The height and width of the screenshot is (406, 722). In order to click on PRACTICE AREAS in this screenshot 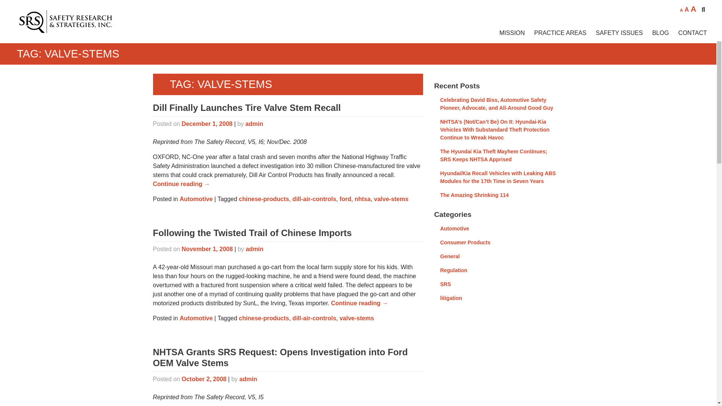, I will do `click(555, 33)`.